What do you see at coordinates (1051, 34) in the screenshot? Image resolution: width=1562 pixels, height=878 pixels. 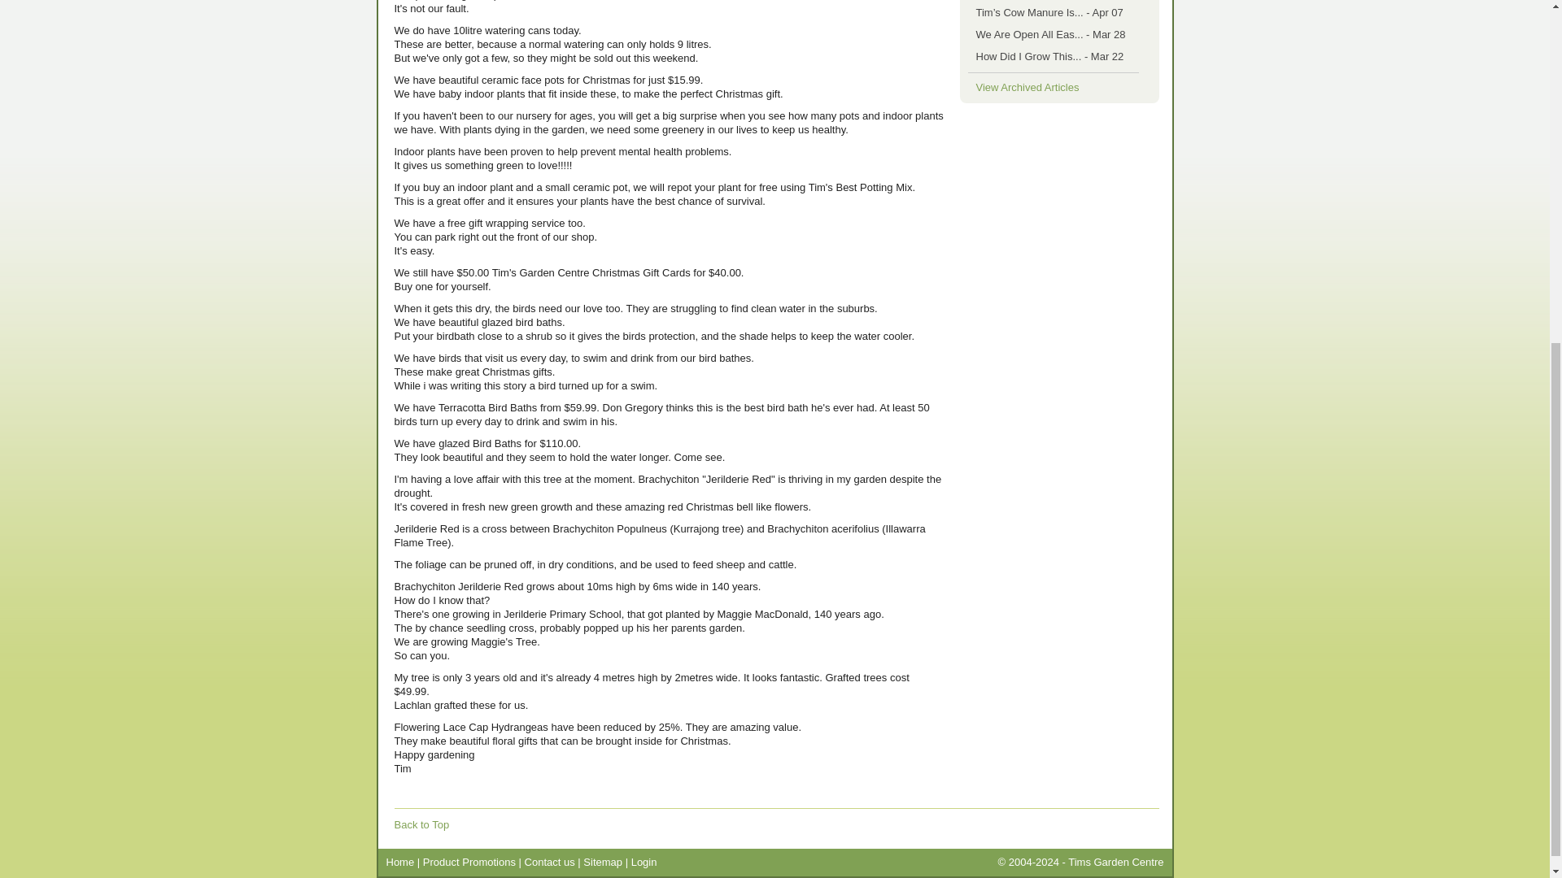 I see `We Are Open All Eas... - Mar 28` at bounding box center [1051, 34].